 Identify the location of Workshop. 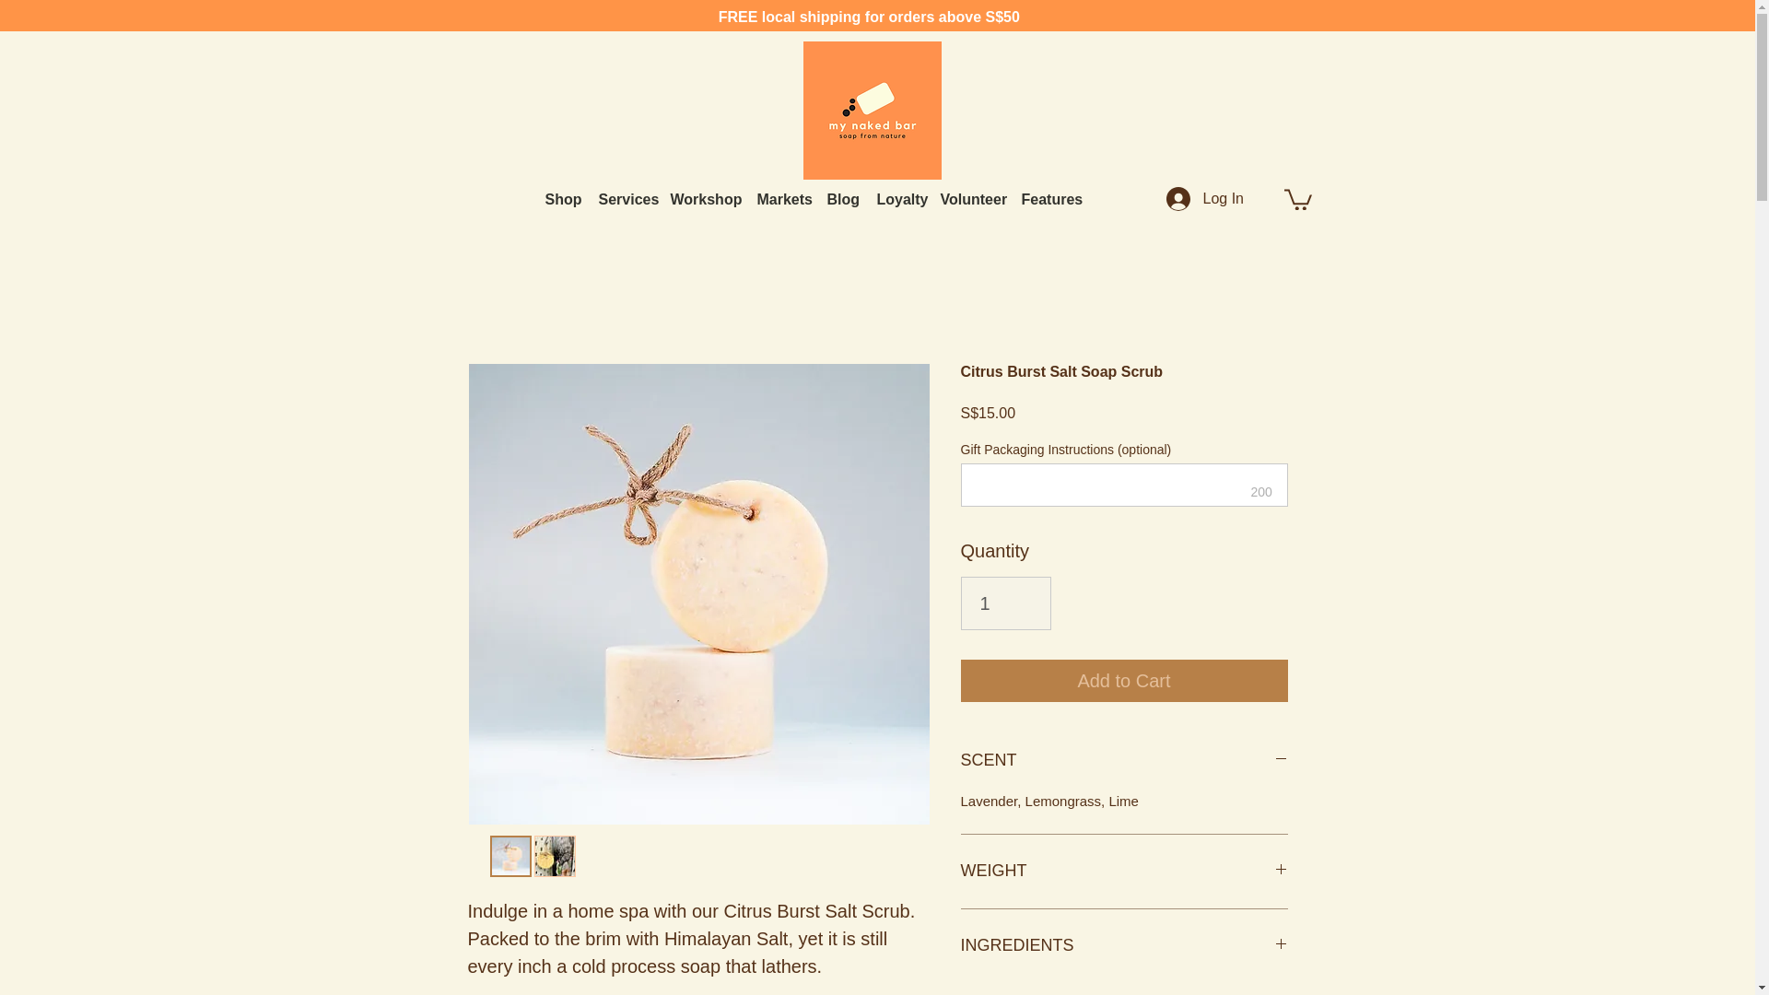
(705, 198).